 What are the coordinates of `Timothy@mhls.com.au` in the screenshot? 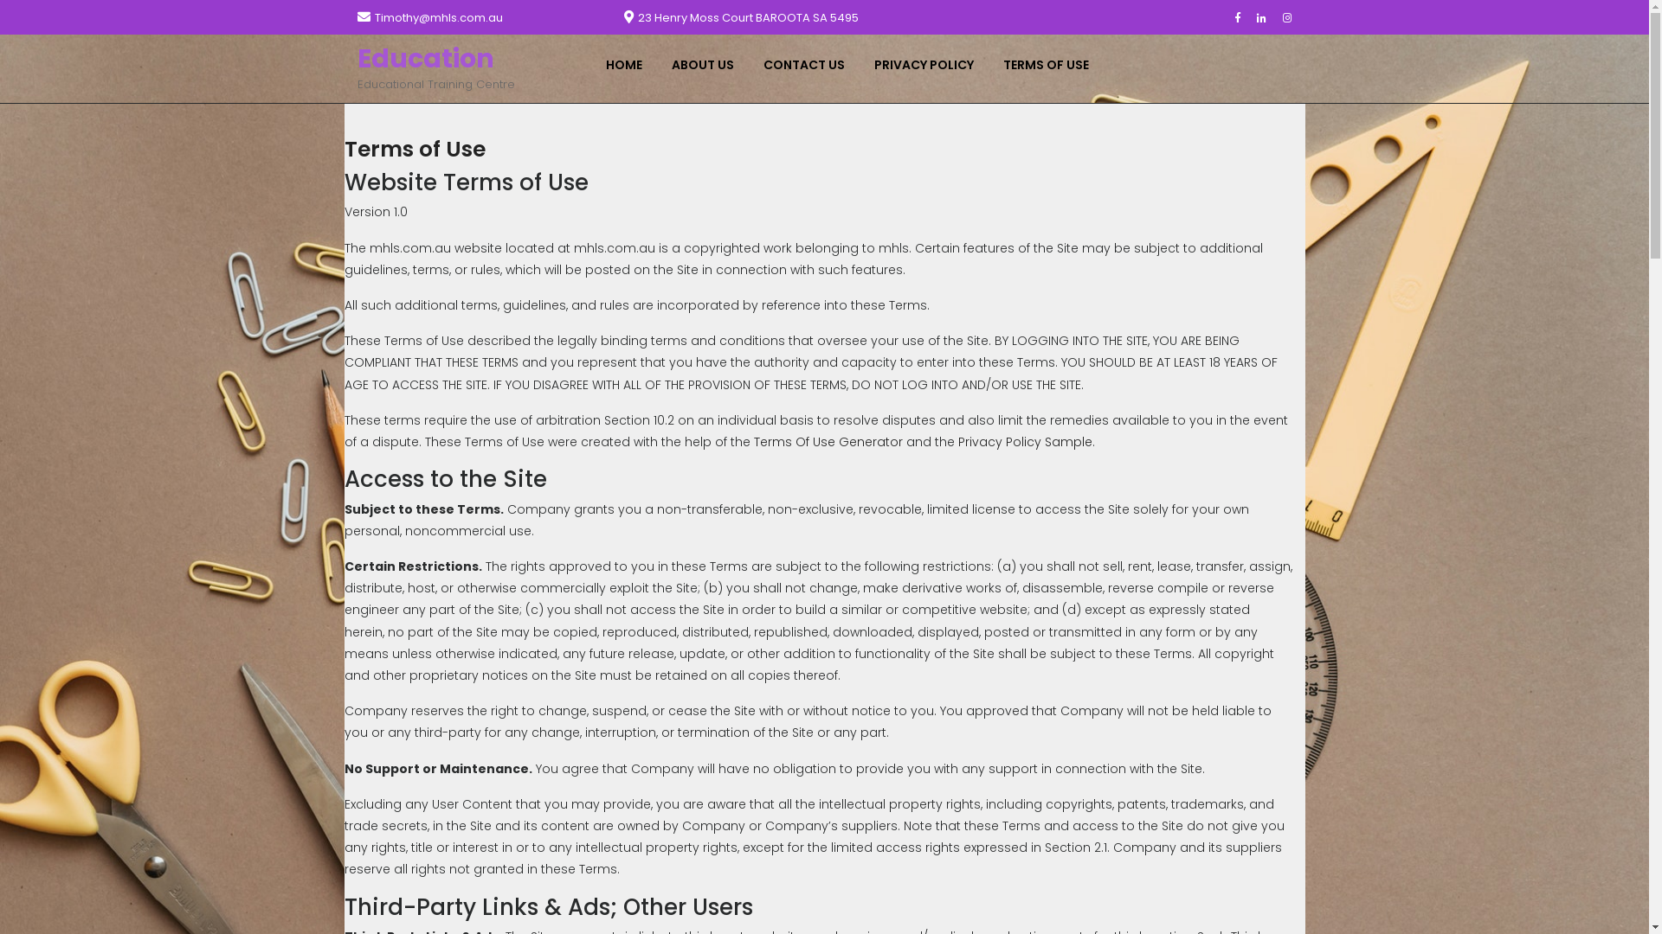 It's located at (438, 17).